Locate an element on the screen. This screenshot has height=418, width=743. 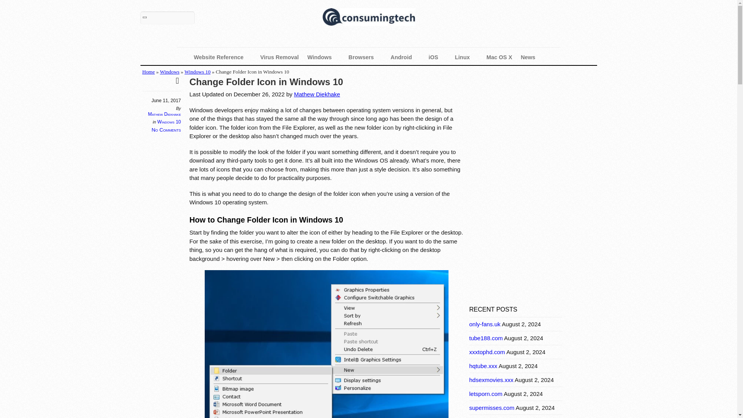
Browsers is located at coordinates (365, 57).